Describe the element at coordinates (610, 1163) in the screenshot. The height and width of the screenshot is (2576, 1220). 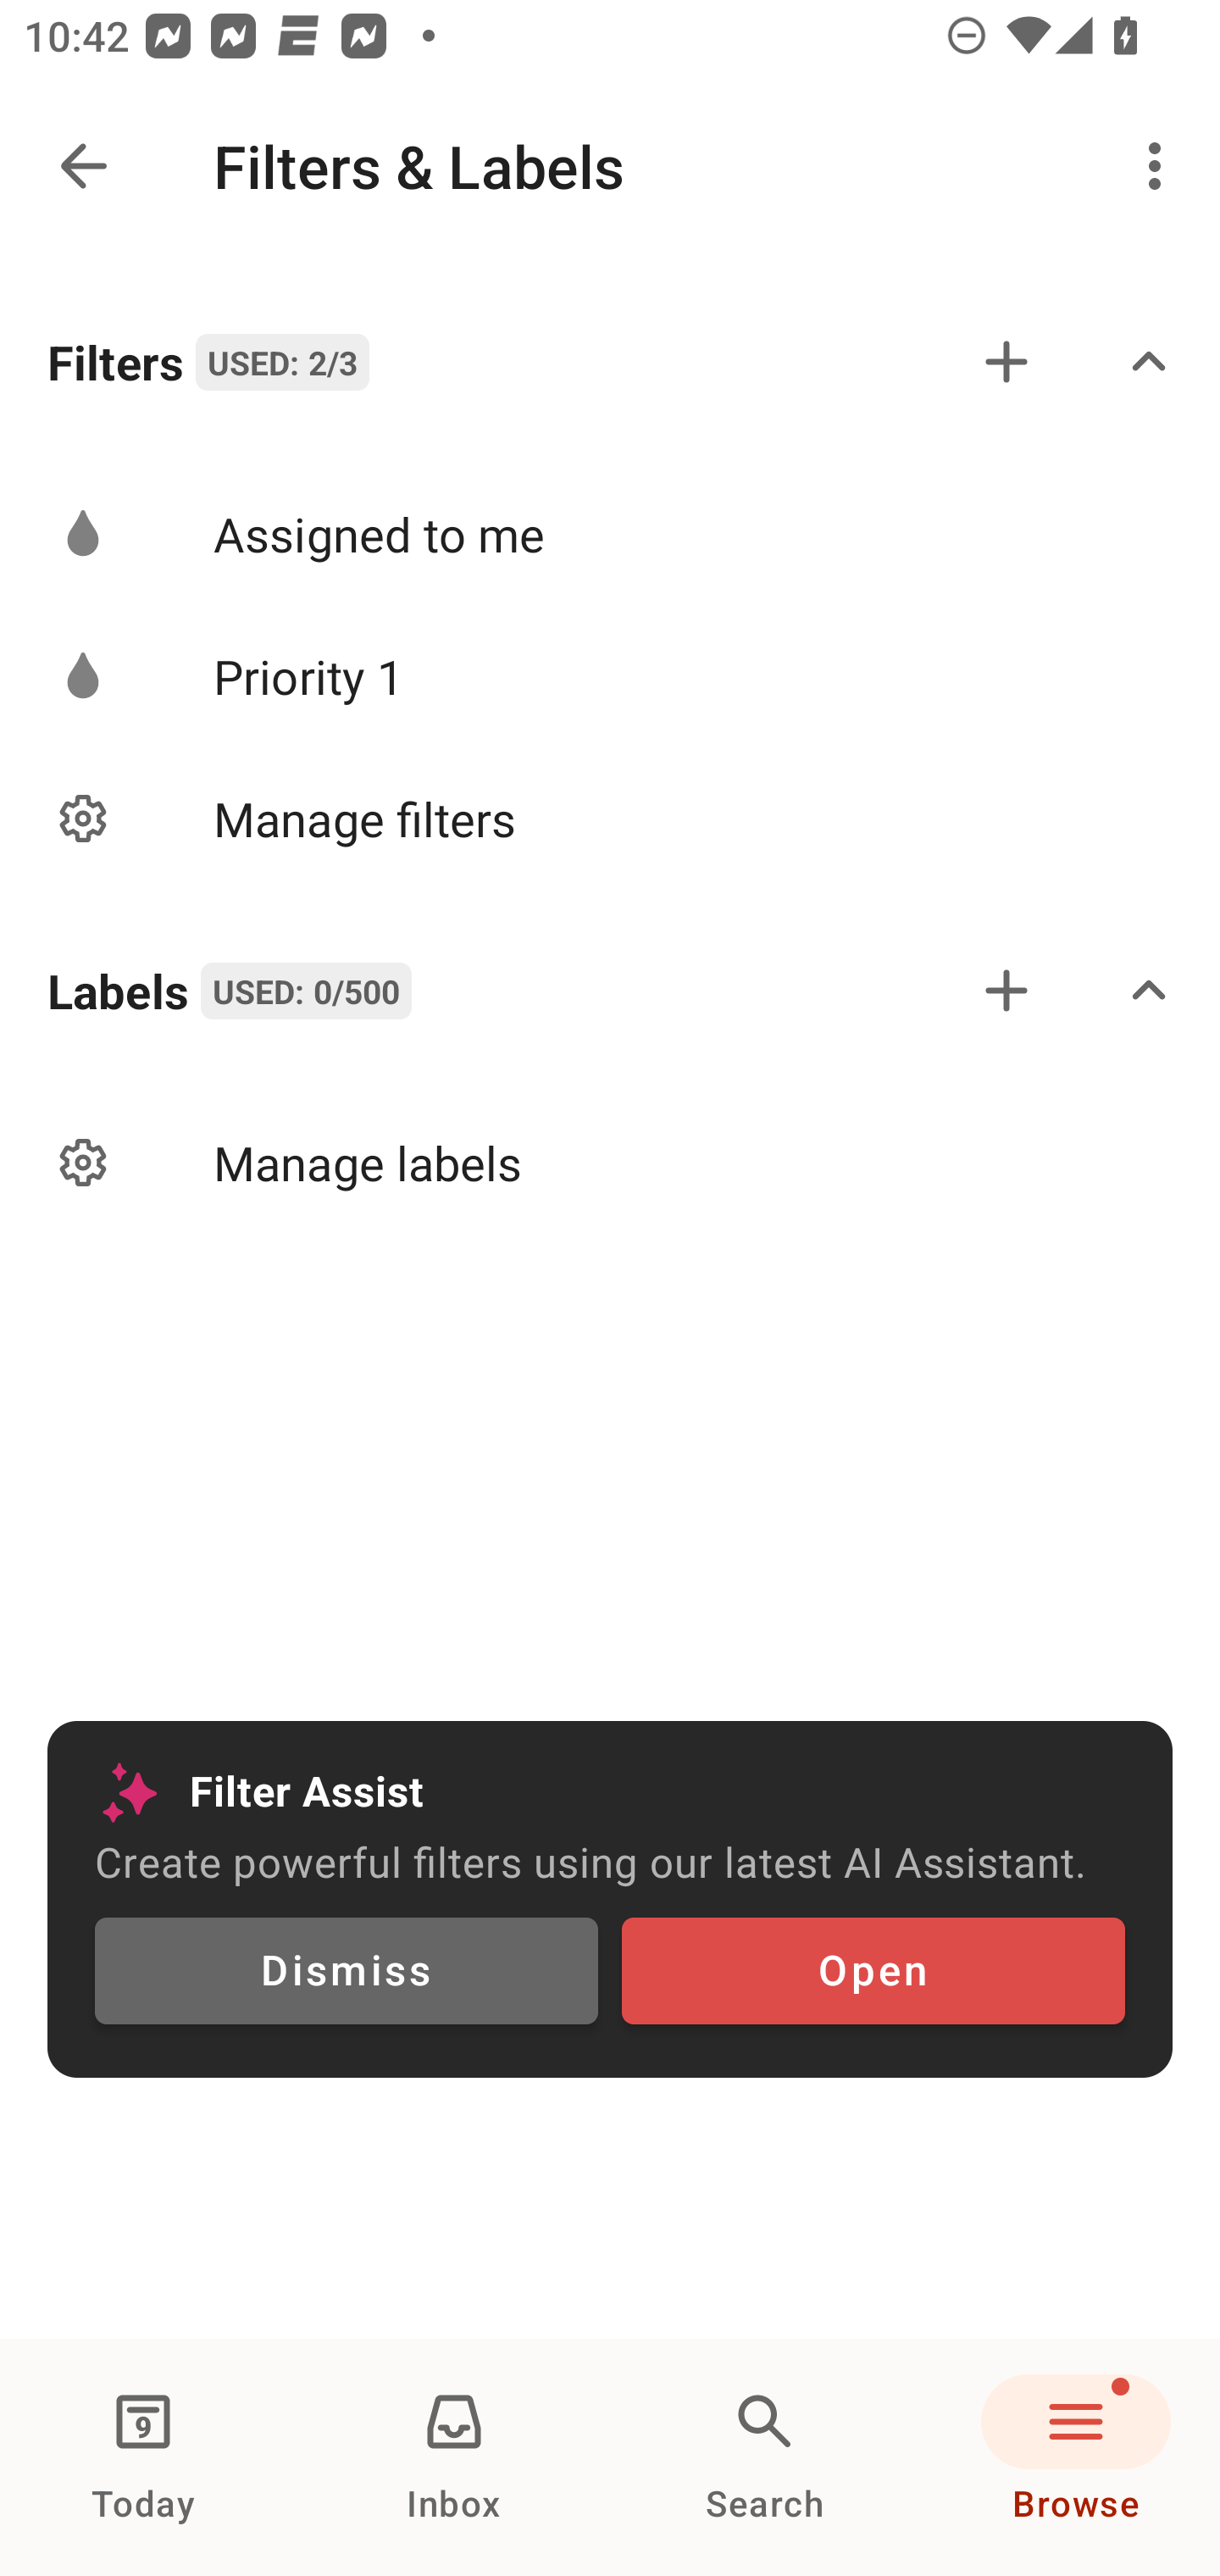
I see `Manage labels` at that location.